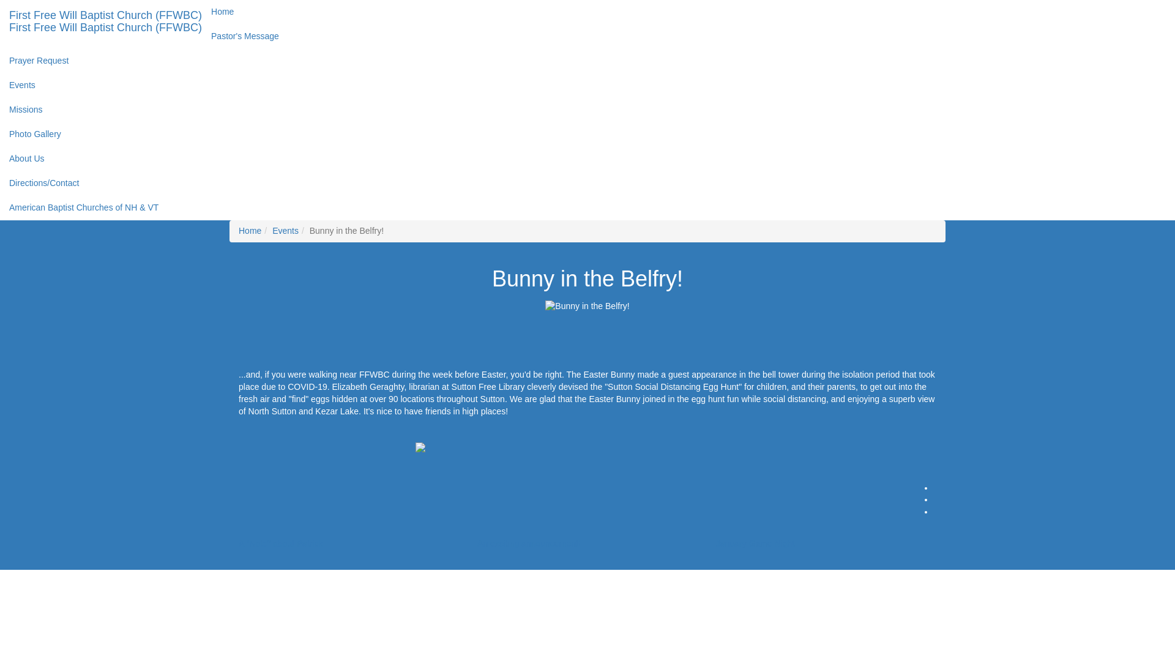 This screenshot has width=1175, height=661. Describe the element at coordinates (285, 230) in the screenshot. I see `Events` at that location.